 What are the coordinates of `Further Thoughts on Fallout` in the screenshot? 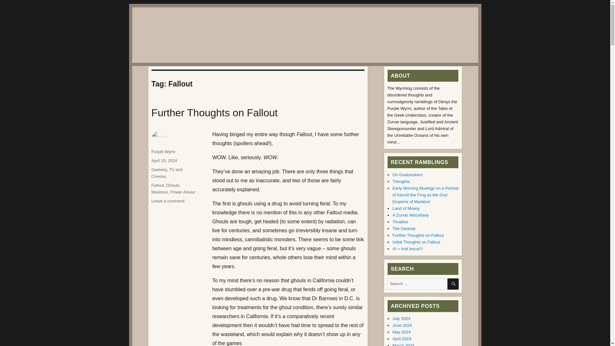 It's located at (215, 113).